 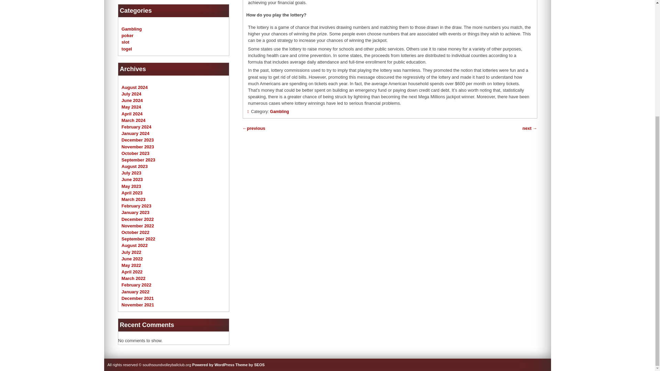 I want to click on slot, so click(x=125, y=42).